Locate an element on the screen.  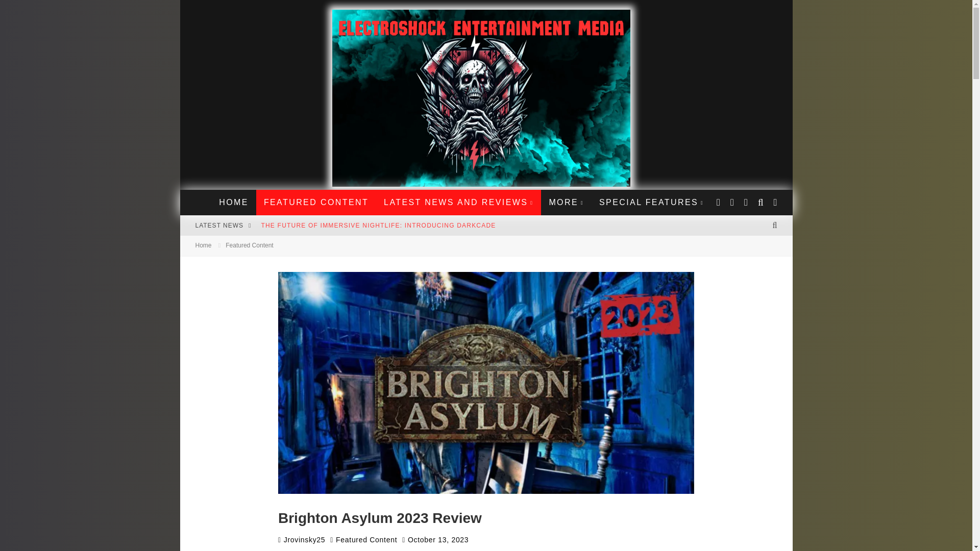
LATEST NEWS AND REVIEWS is located at coordinates (458, 202).